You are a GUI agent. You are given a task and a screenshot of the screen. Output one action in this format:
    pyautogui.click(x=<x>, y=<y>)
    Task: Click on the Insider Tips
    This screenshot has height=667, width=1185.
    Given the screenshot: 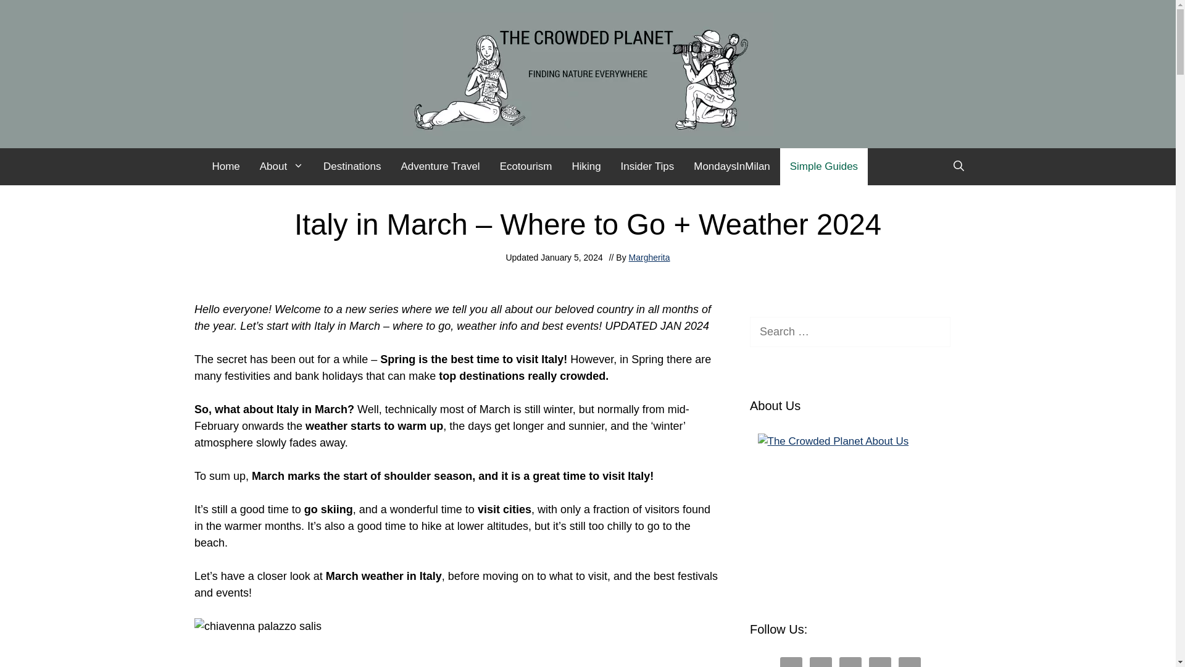 What is the action you would take?
    pyautogui.click(x=648, y=167)
    